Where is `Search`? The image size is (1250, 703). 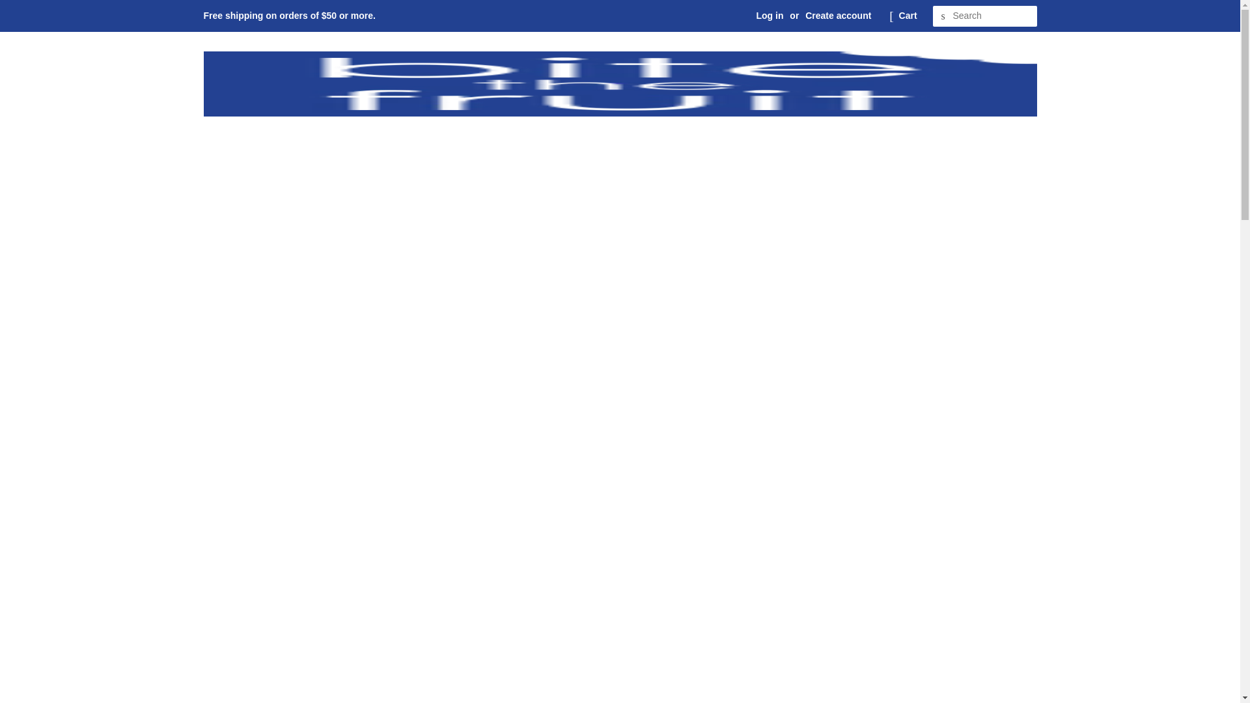
Search is located at coordinates (943, 16).